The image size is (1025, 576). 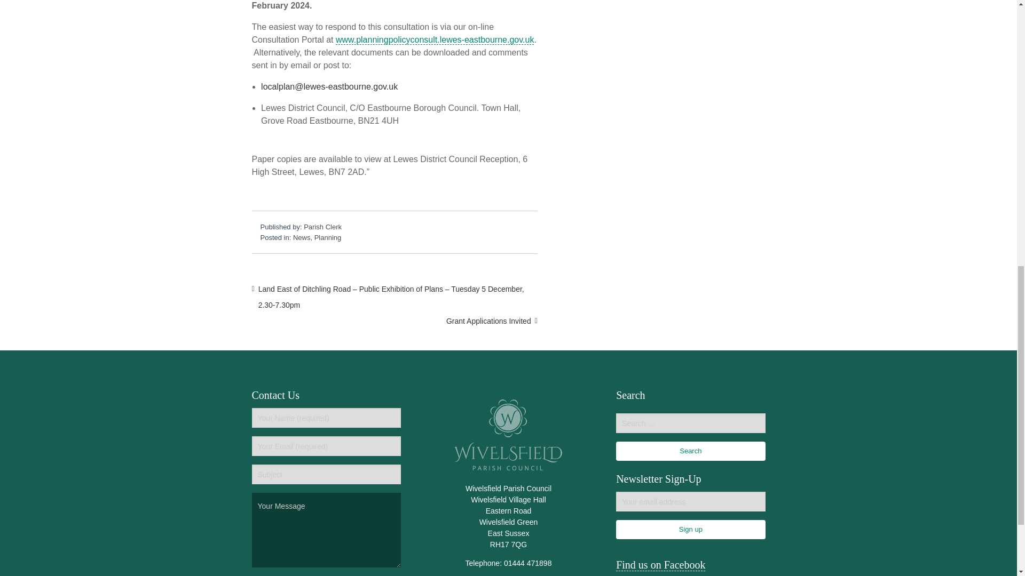 What do you see at coordinates (322, 227) in the screenshot?
I see `Posts by Parish Clerk` at bounding box center [322, 227].